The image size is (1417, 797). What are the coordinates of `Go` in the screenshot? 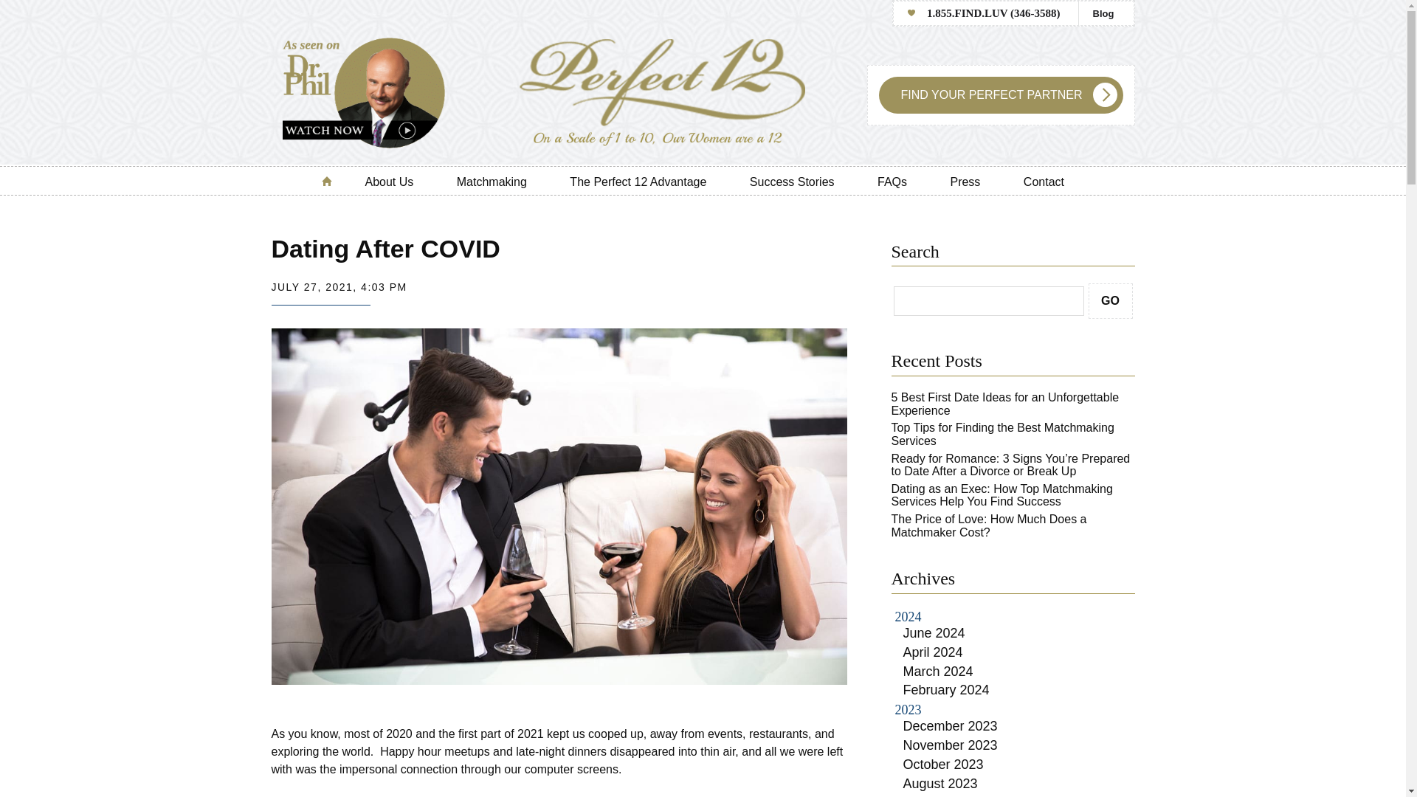 It's located at (1110, 301).